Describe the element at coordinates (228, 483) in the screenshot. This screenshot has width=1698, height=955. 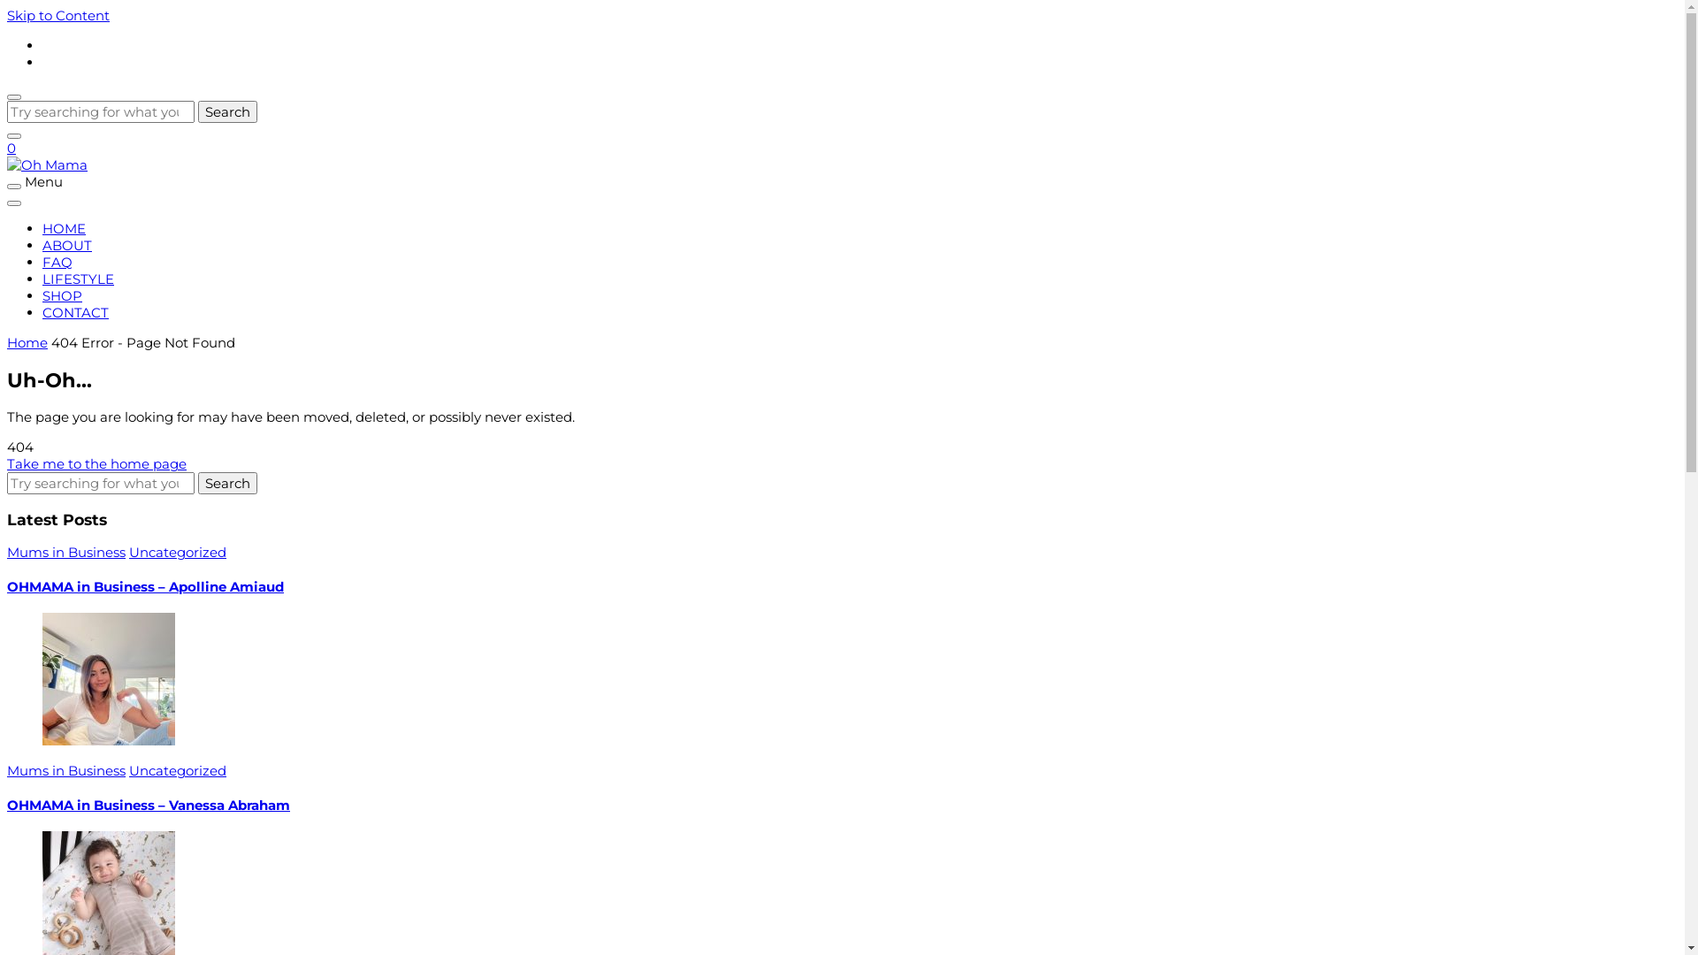
I see `Search` at that location.